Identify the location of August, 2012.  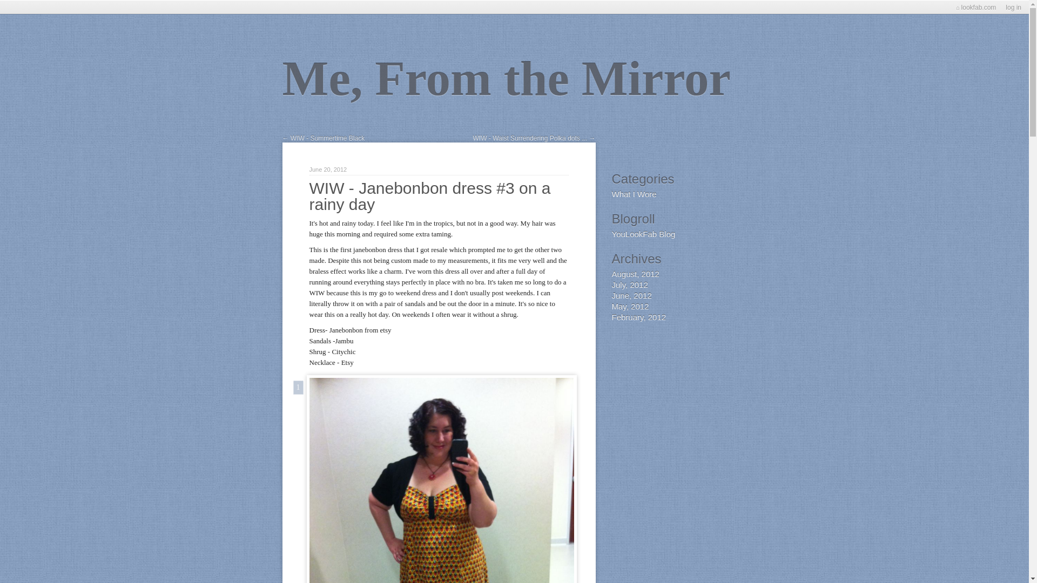
(635, 274).